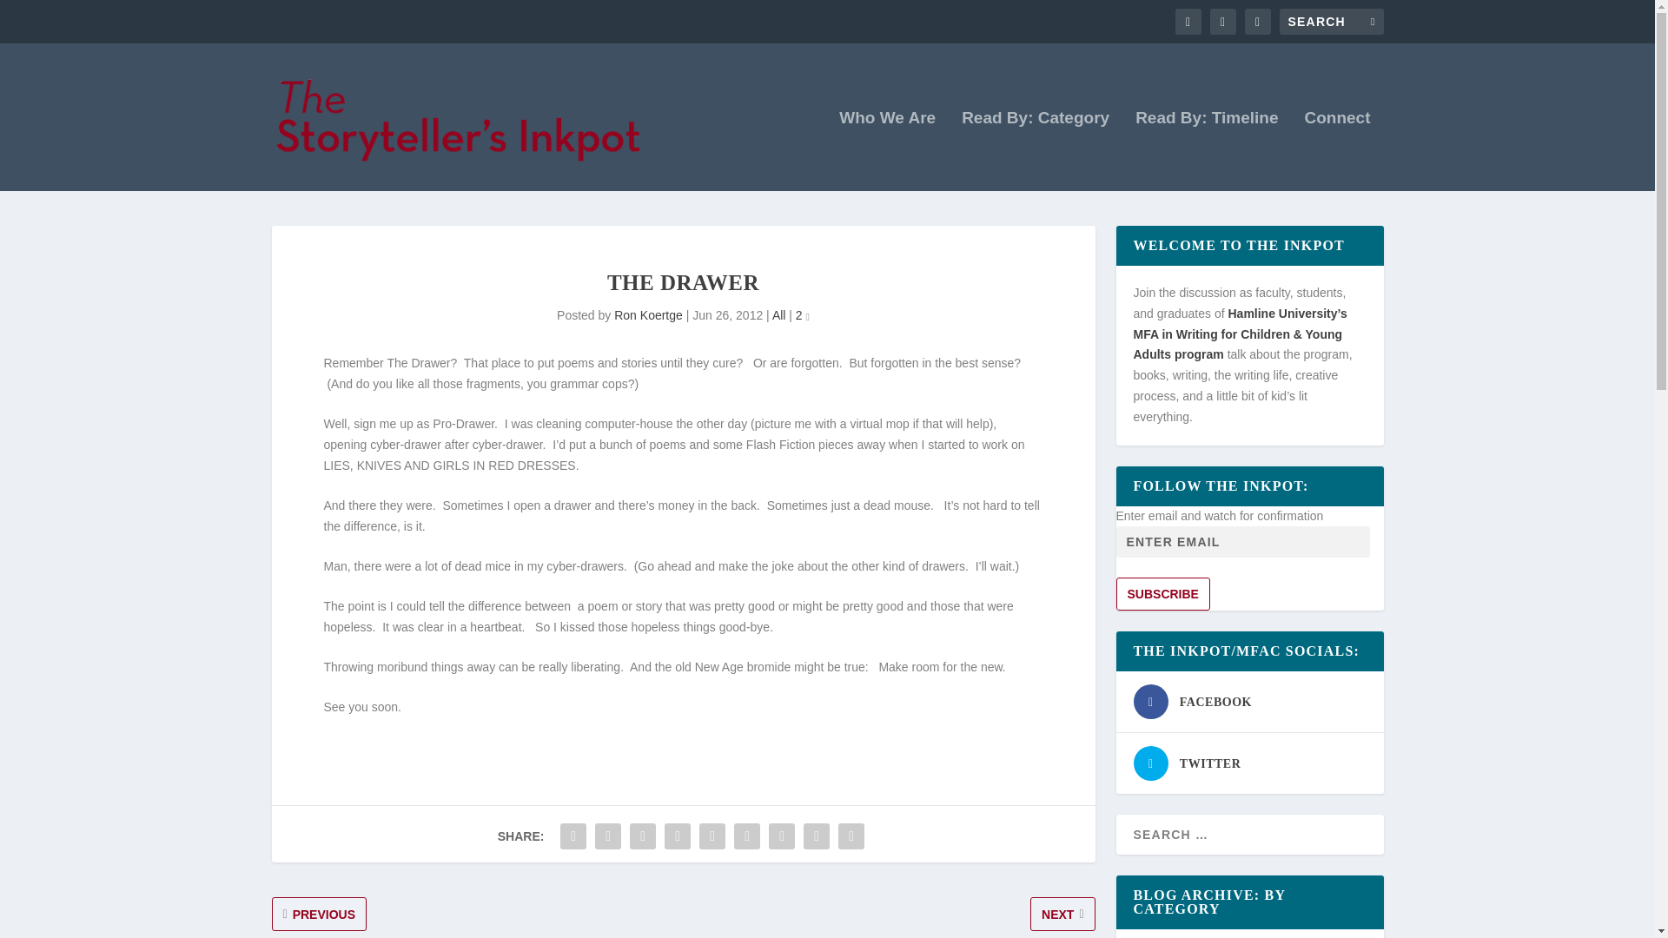  Describe the element at coordinates (1331, 21) in the screenshot. I see `Search for:` at that location.